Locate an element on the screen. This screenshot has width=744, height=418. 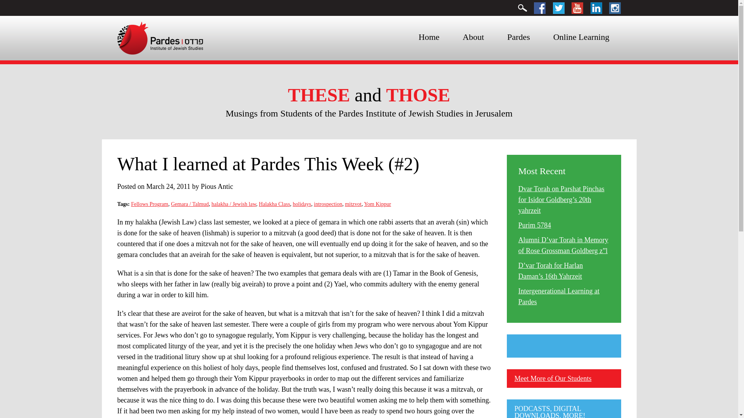
THESE and THOSE is located at coordinates (369, 95).